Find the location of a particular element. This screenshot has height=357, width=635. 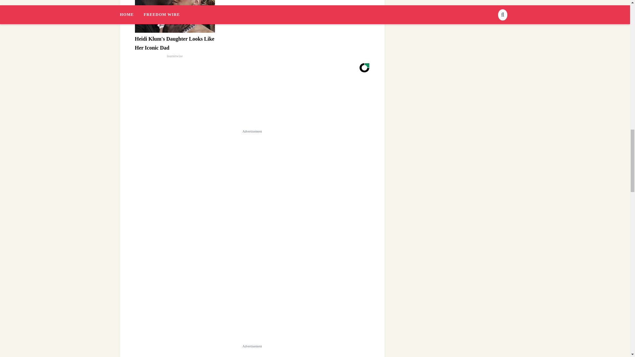

3rd party ad content is located at coordinates (252, 177).